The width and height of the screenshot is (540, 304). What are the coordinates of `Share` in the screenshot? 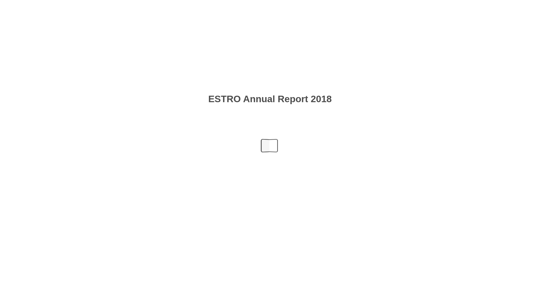 It's located at (257, 298).